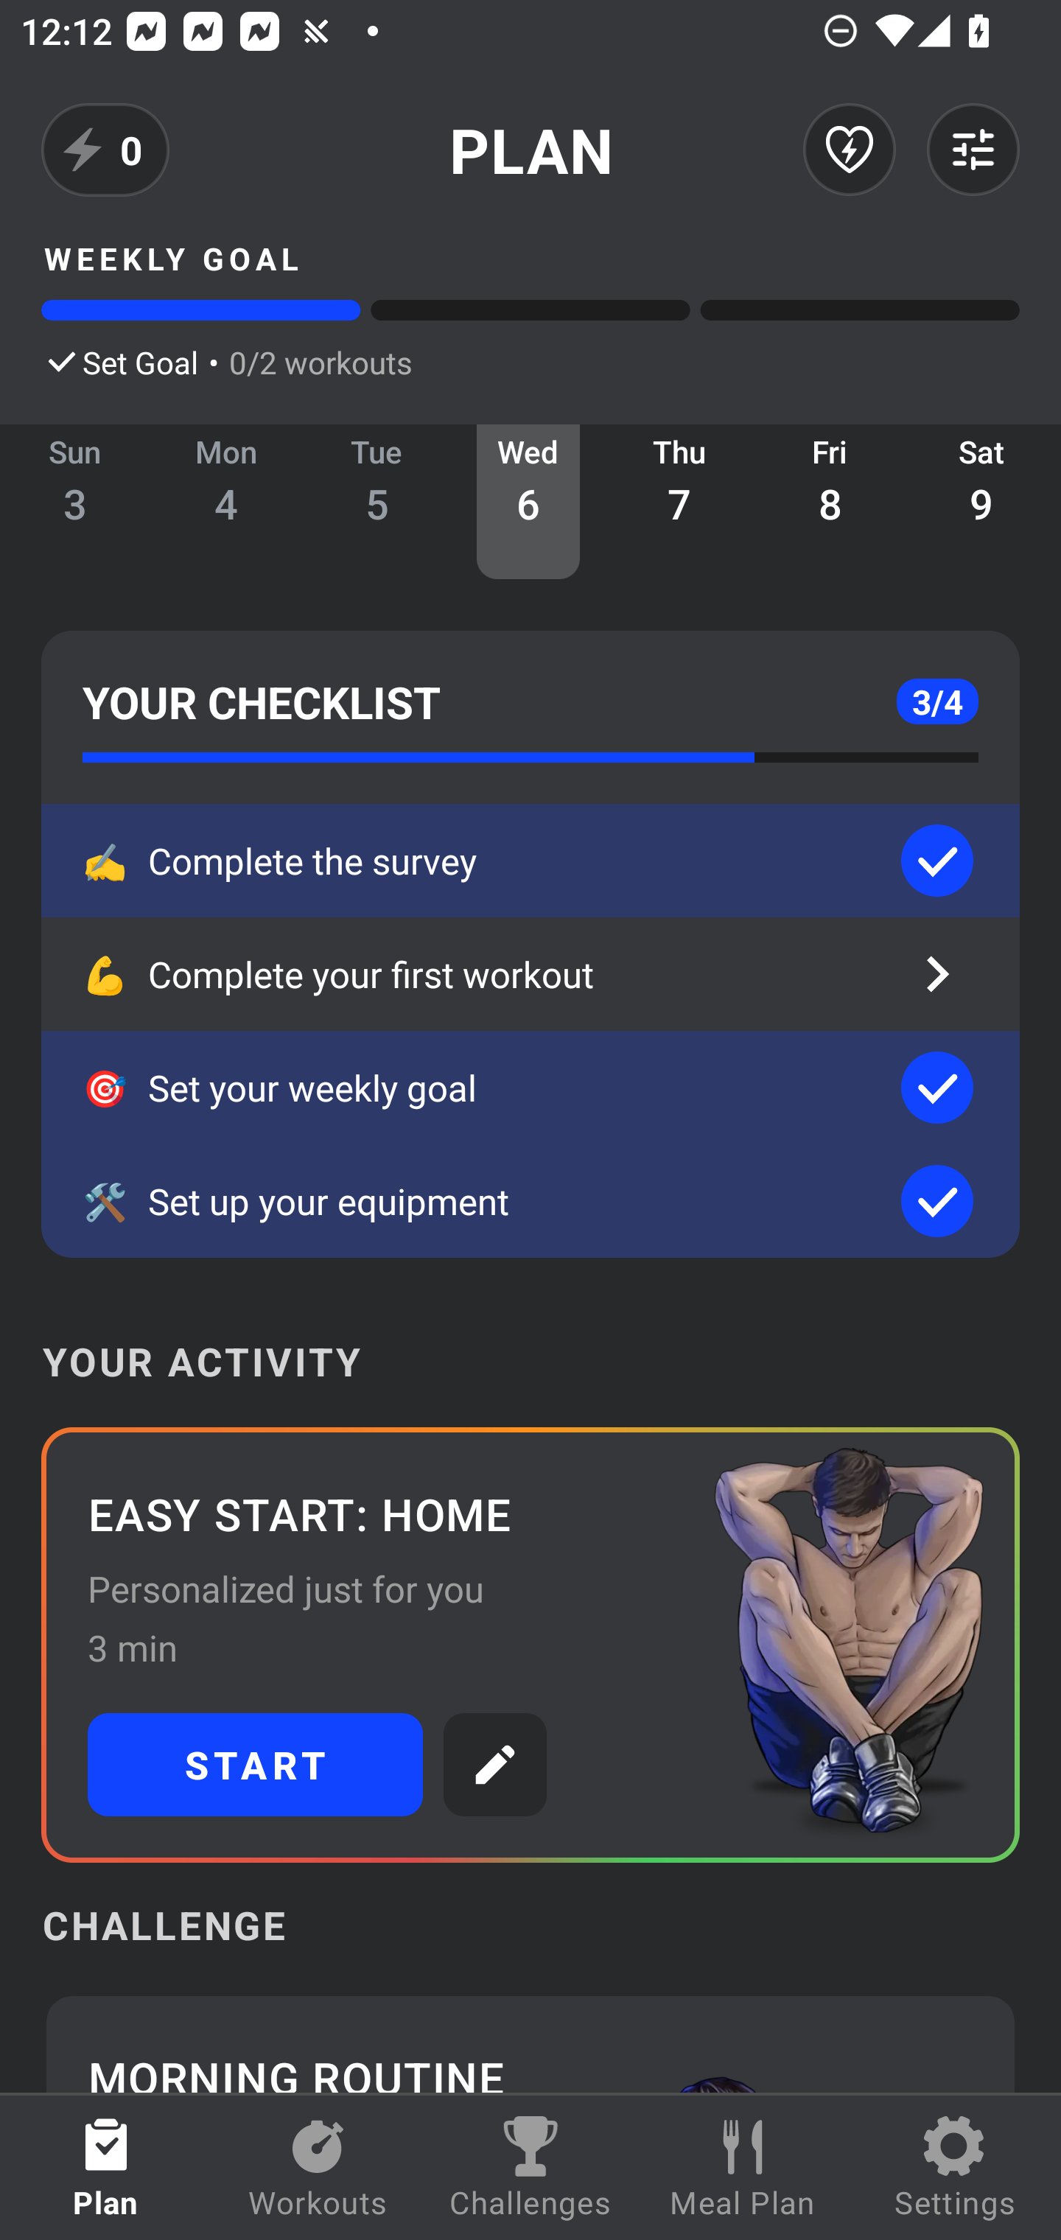  I want to click on Thu 7, so click(679, 501).